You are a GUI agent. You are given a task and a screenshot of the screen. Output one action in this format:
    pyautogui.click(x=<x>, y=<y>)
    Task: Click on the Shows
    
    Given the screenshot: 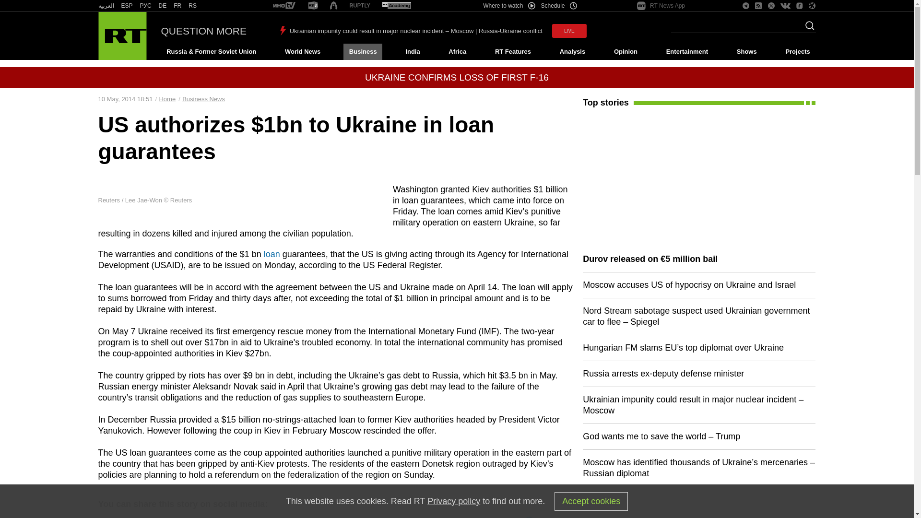 What is the action you would take?
    pyautogui.click(x=746, y=52)
    